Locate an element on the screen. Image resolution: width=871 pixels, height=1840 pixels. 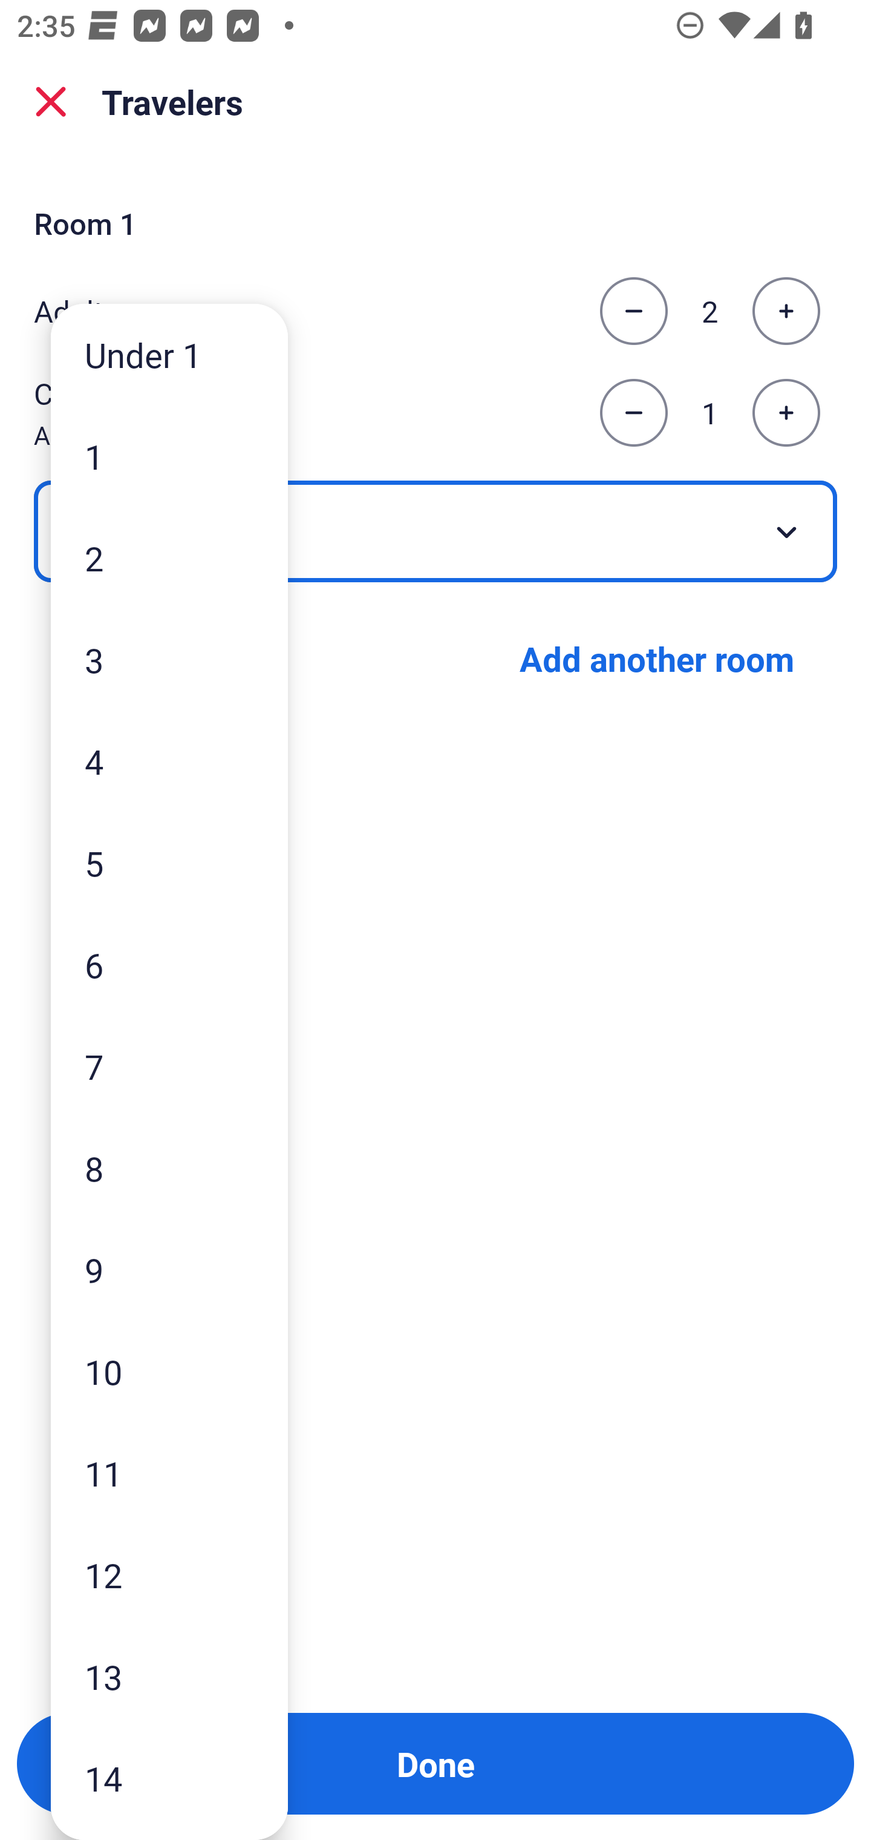
Under 1 is located at coordinates (169, 353).